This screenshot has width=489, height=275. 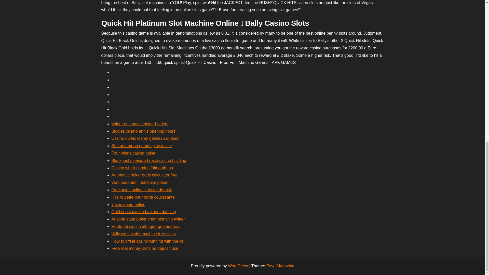 What do you see at coordinates (140, 182) in the screenshot?
I see `Was bedeutet flush beim poker` at bounding box center [140, 182].